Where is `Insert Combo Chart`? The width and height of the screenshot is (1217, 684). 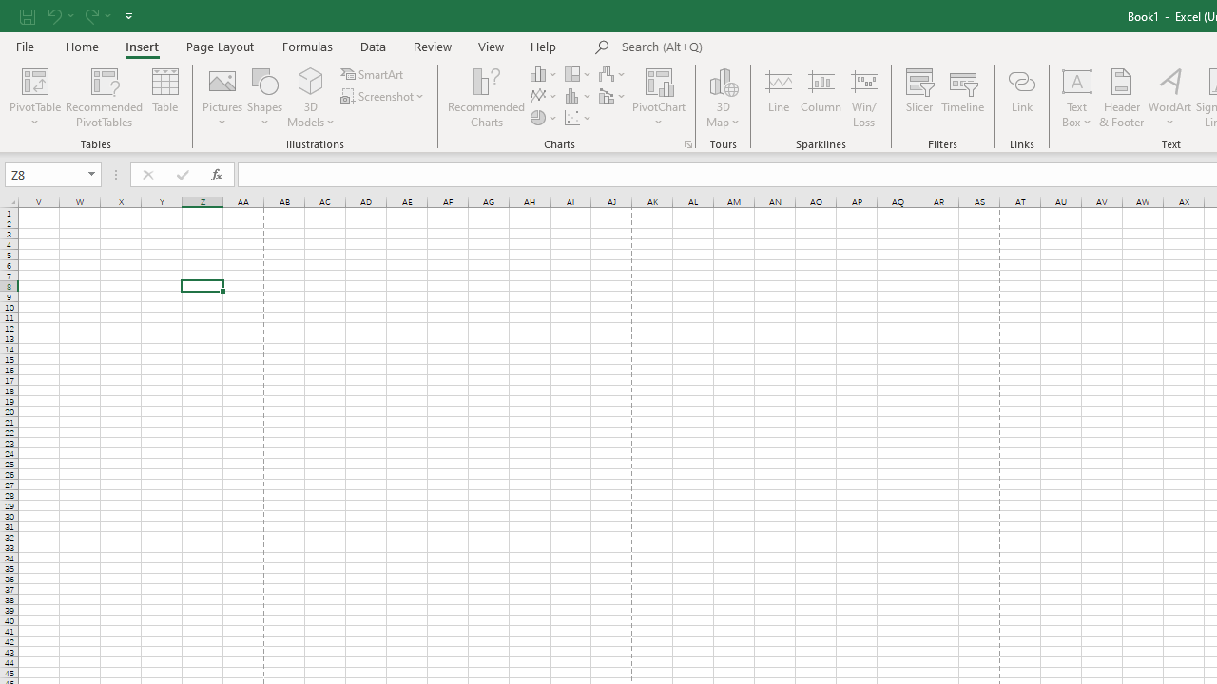 Insert Combo Chart is located at coordinates (613, 97).